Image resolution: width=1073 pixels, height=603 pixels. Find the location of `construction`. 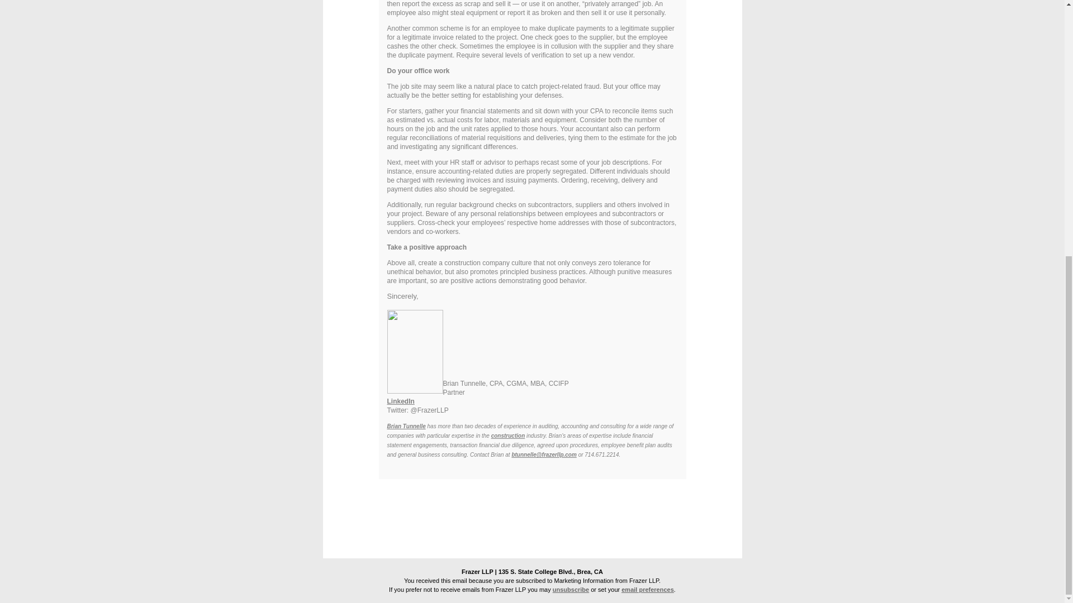

construction is located at coordinates (509, 435).